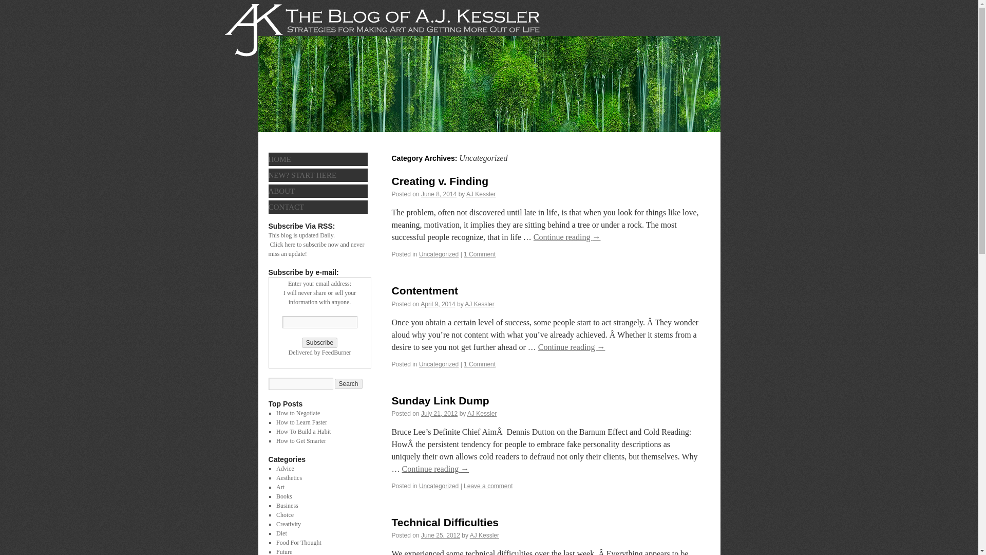  What do you see at coordinates (349, 383) in the screenshot?
I see `Search` at bounding box center [349, 383].